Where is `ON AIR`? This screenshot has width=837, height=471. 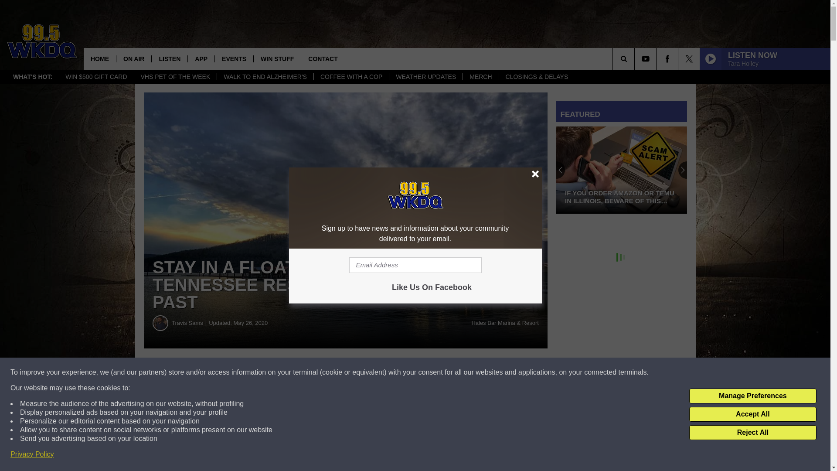
ON AIR is located at coordinates (133, 58).